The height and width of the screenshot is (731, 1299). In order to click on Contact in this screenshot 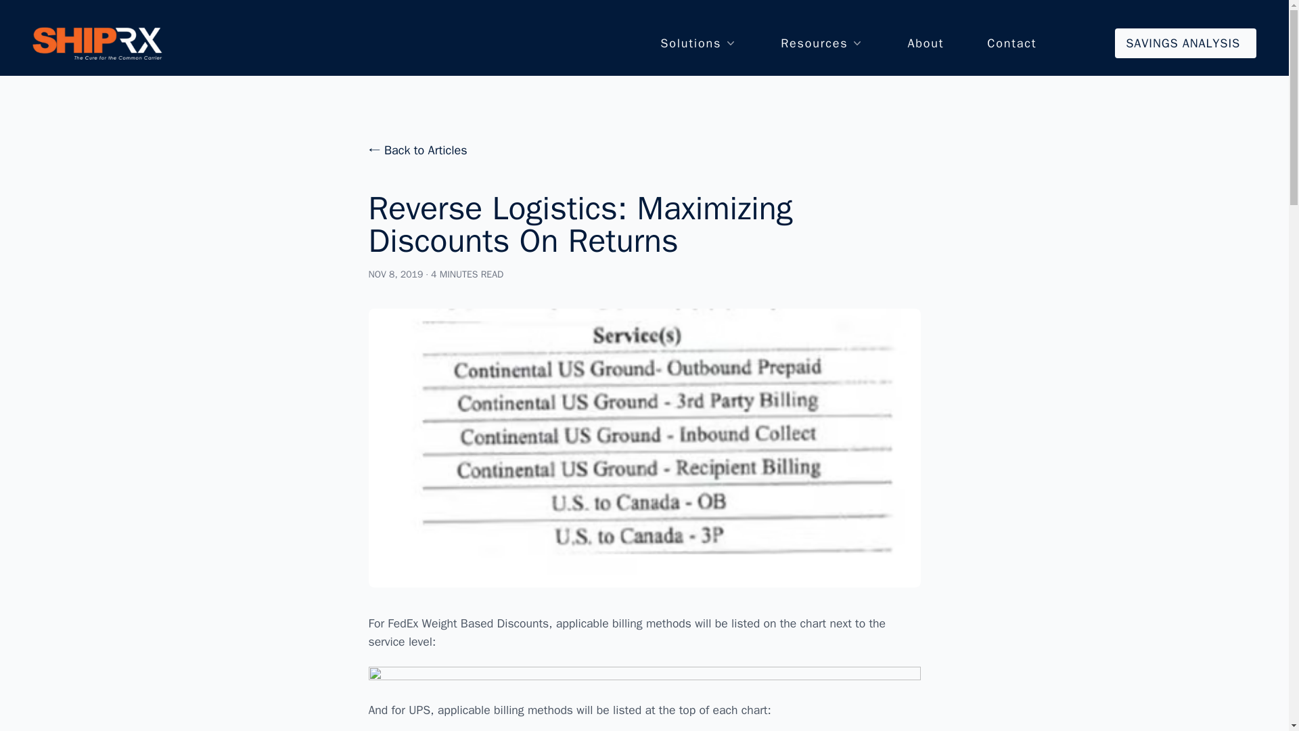, I will do `click(1012, 43)`.